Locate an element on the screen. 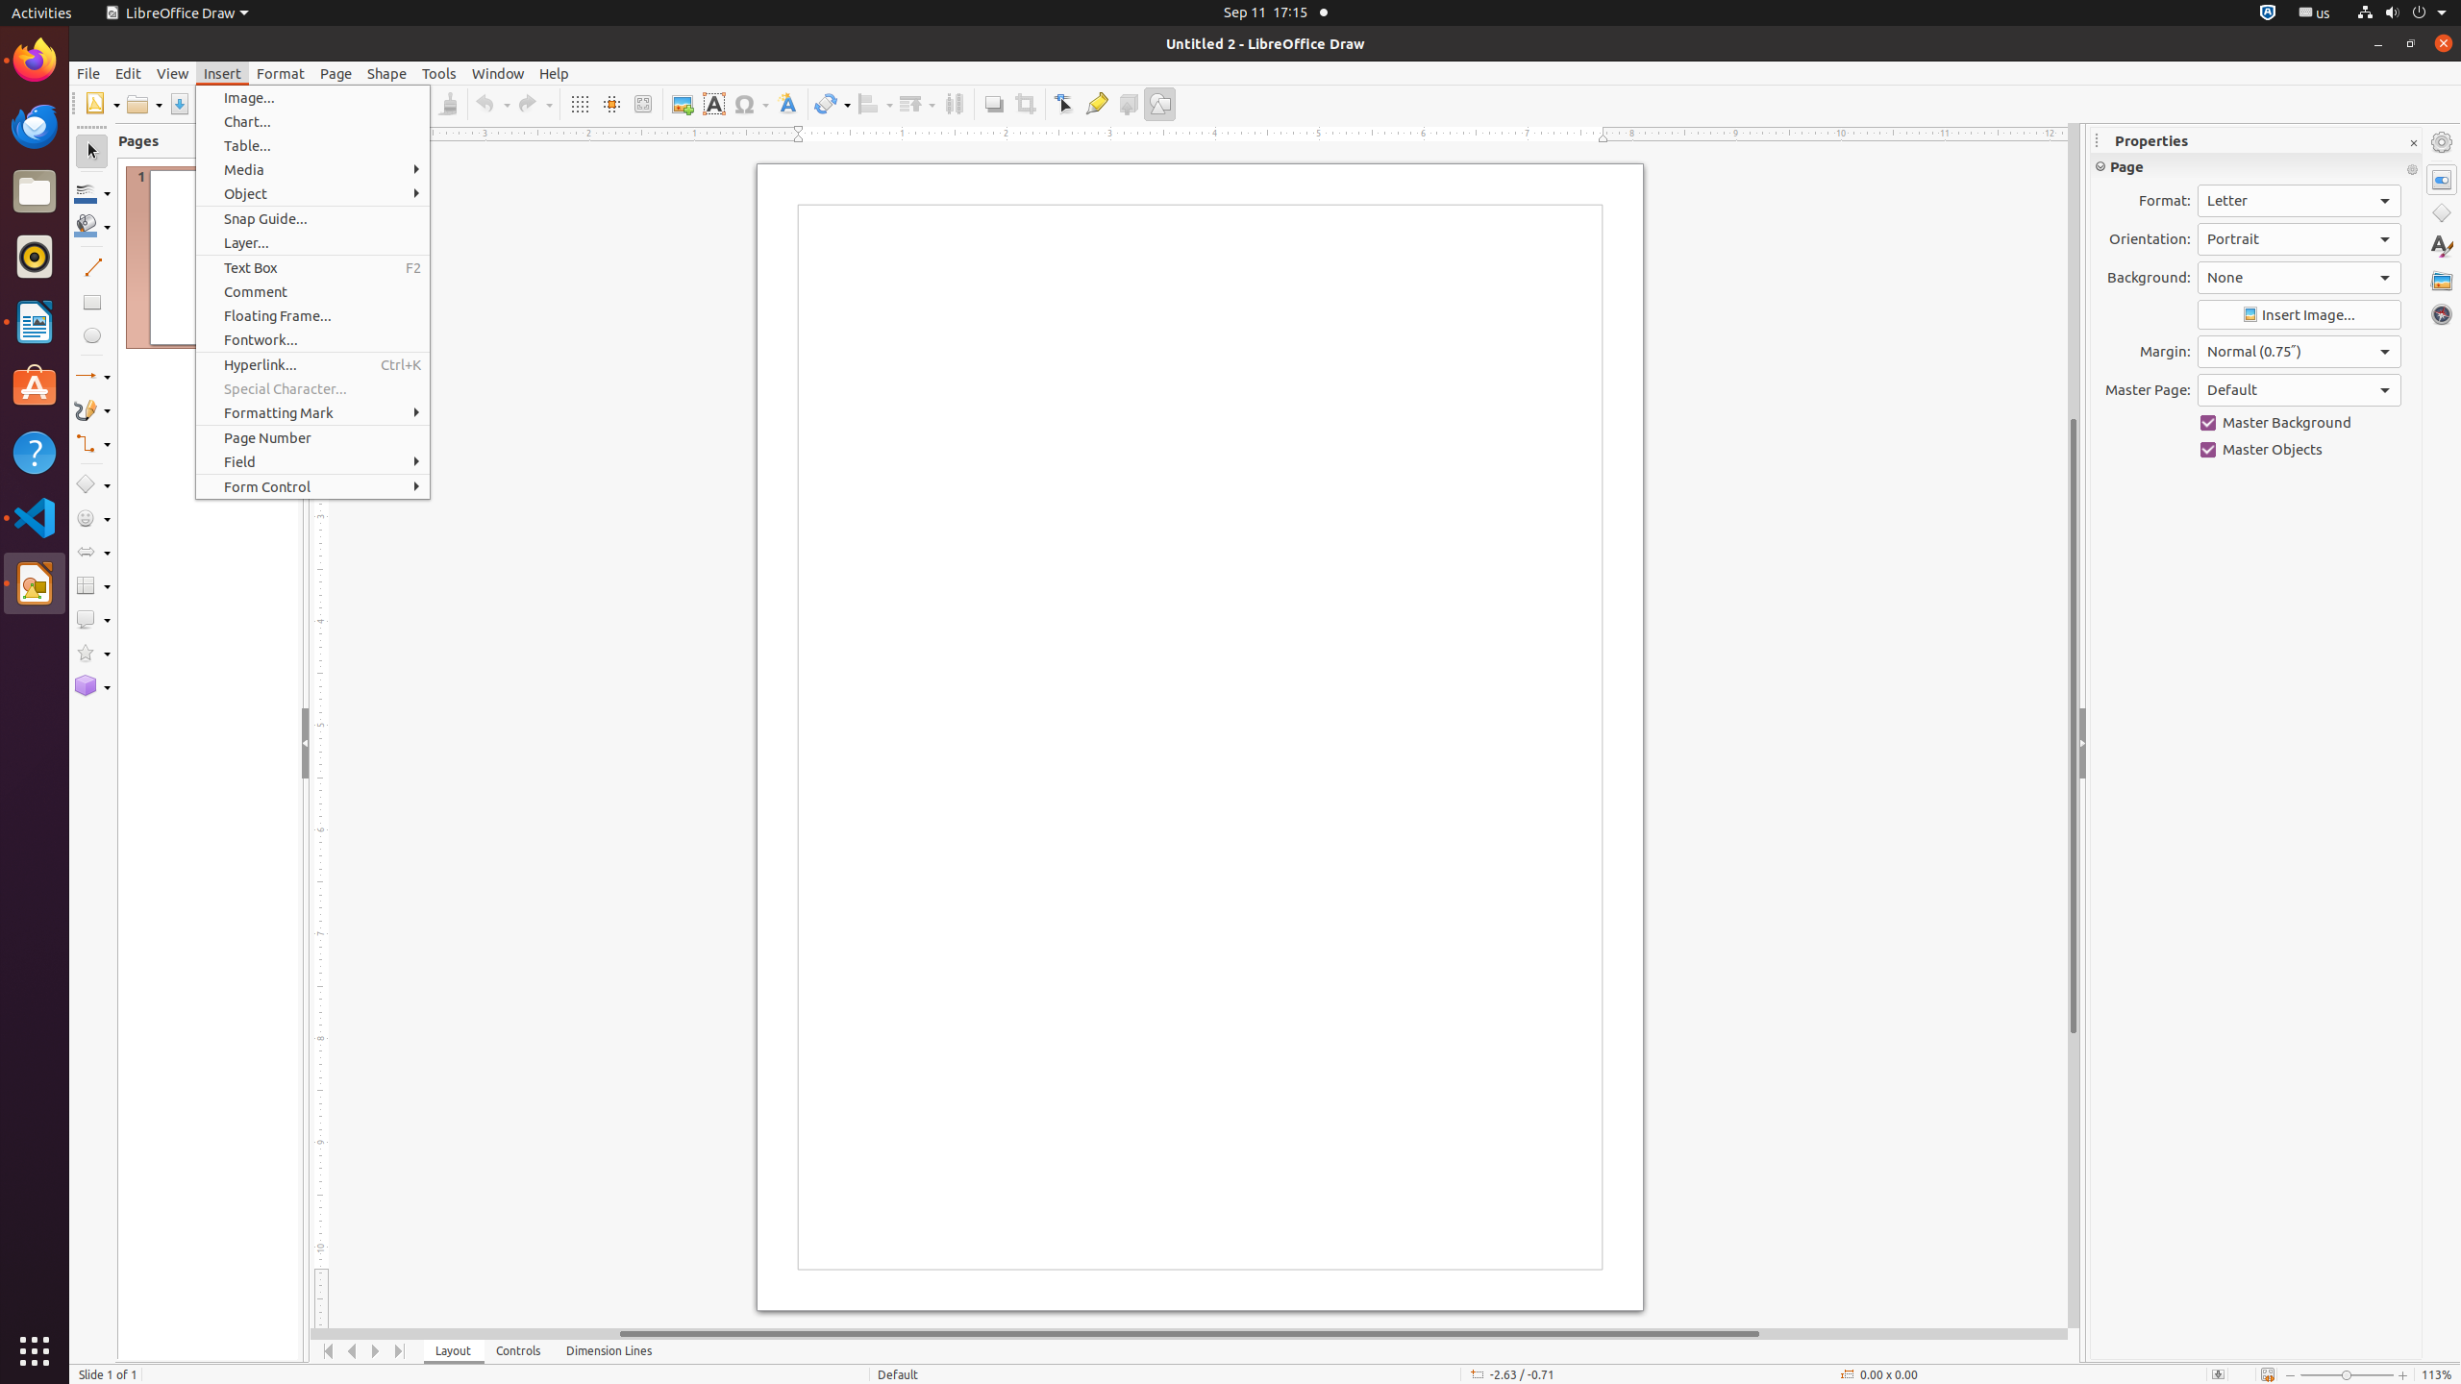  Distribution is located at coordinates (954, 104).